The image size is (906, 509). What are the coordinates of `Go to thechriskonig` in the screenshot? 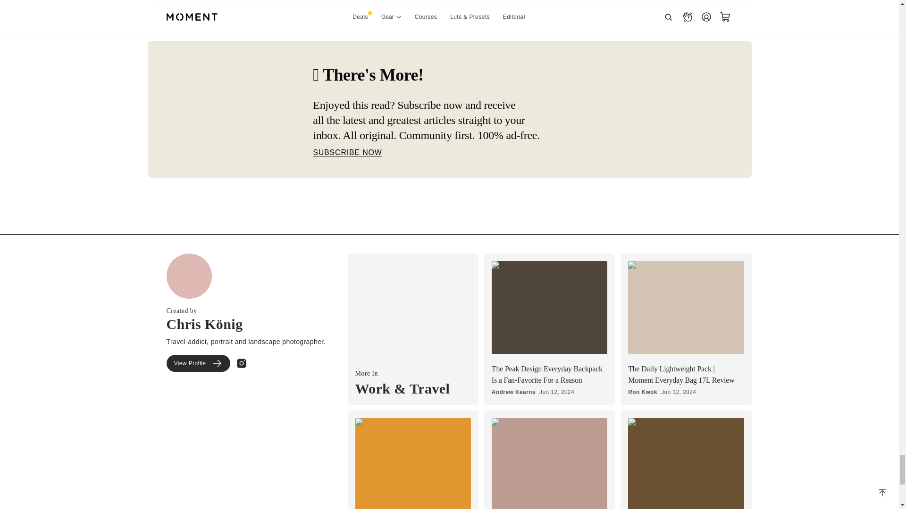 It's located at (242, 363).